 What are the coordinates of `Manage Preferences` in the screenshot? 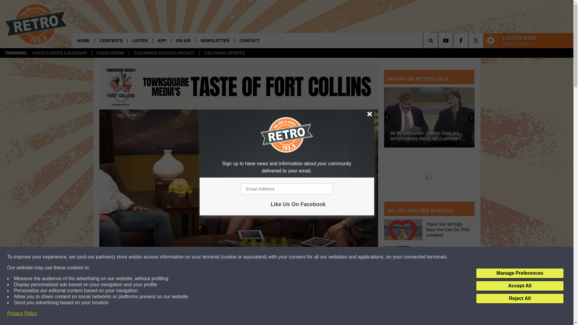 It's located at (520, 273).